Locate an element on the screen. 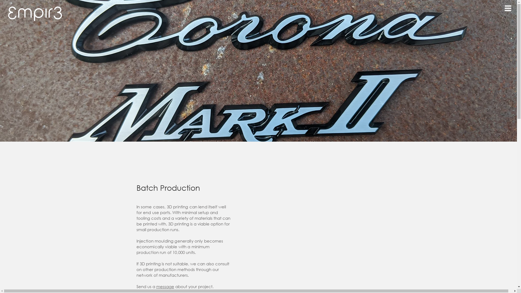 The image size is (521, 293). message is located at coordinates (165, 286).